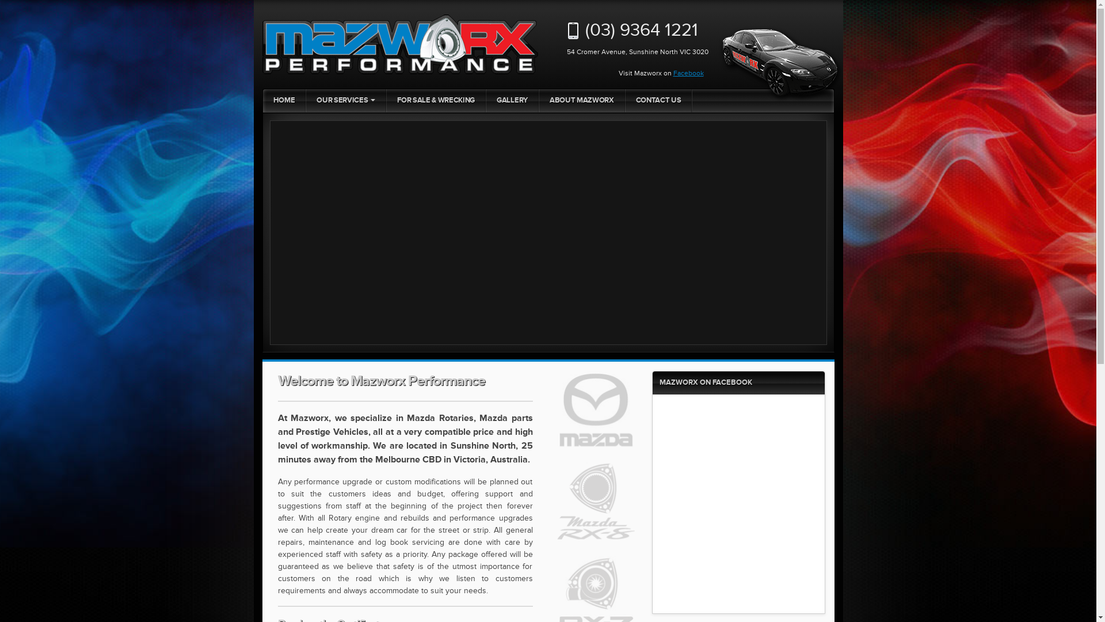 The width and height of the screenshot is (1105, 622). What do you see at coordinates (582, 101) in the screenshot?
I see `ABOUT MAZWORX` at bounding box center [582, 101].